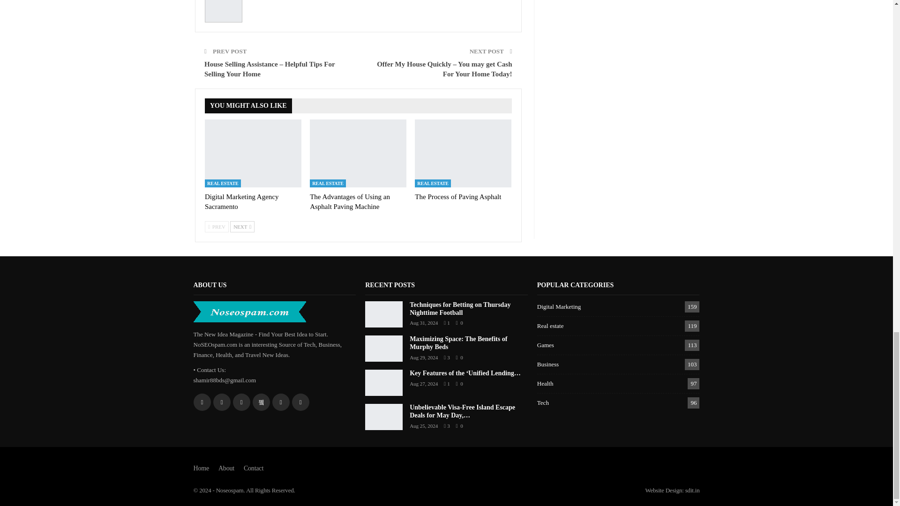 The image size is (900, 506). Describe the element at coordinates (241, 201) in the screenshot. I see `Digital Marketing Agency Sacramento` at that location.